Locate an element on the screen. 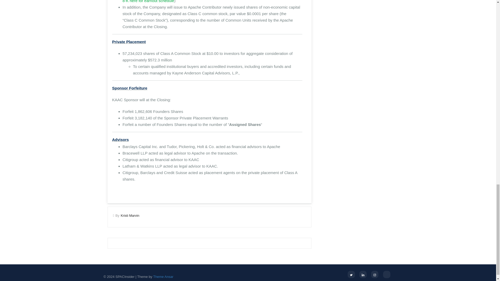 The height and width of the screenshot is (281, 500). LinkedIn is located at coordinates (363, 274).